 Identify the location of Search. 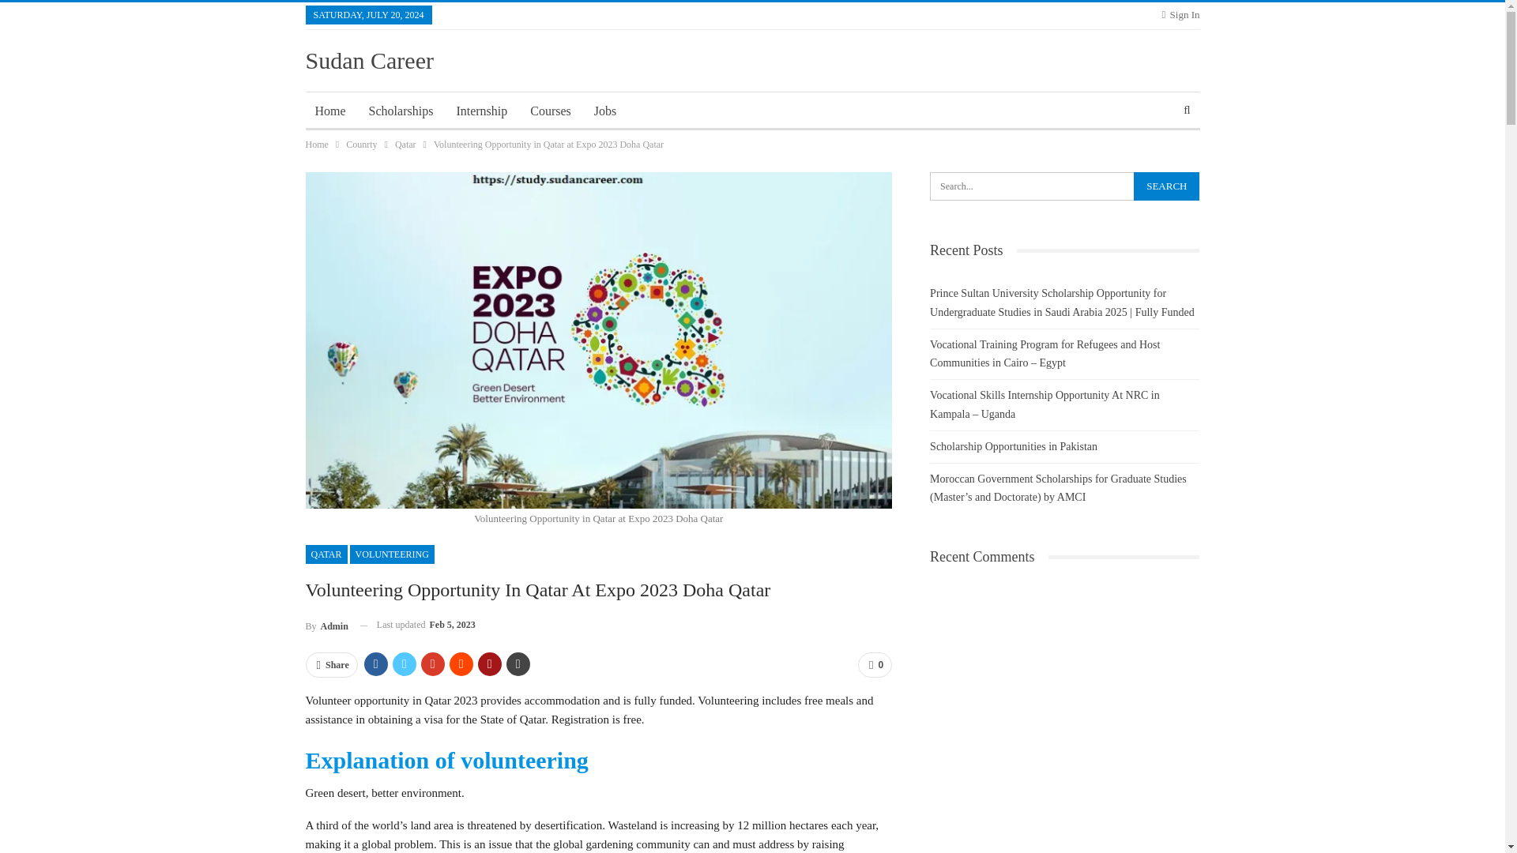
(1166, 186).